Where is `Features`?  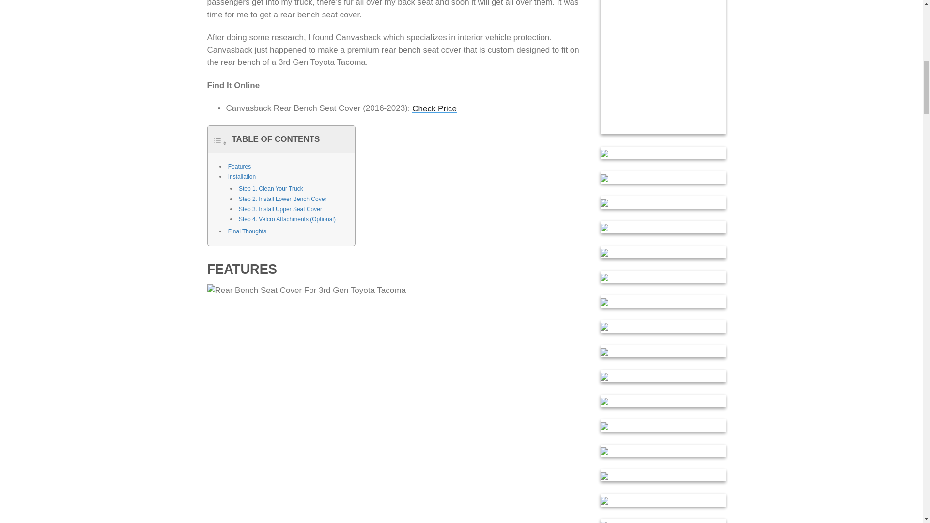 Features is located at coordinates (239, 167).